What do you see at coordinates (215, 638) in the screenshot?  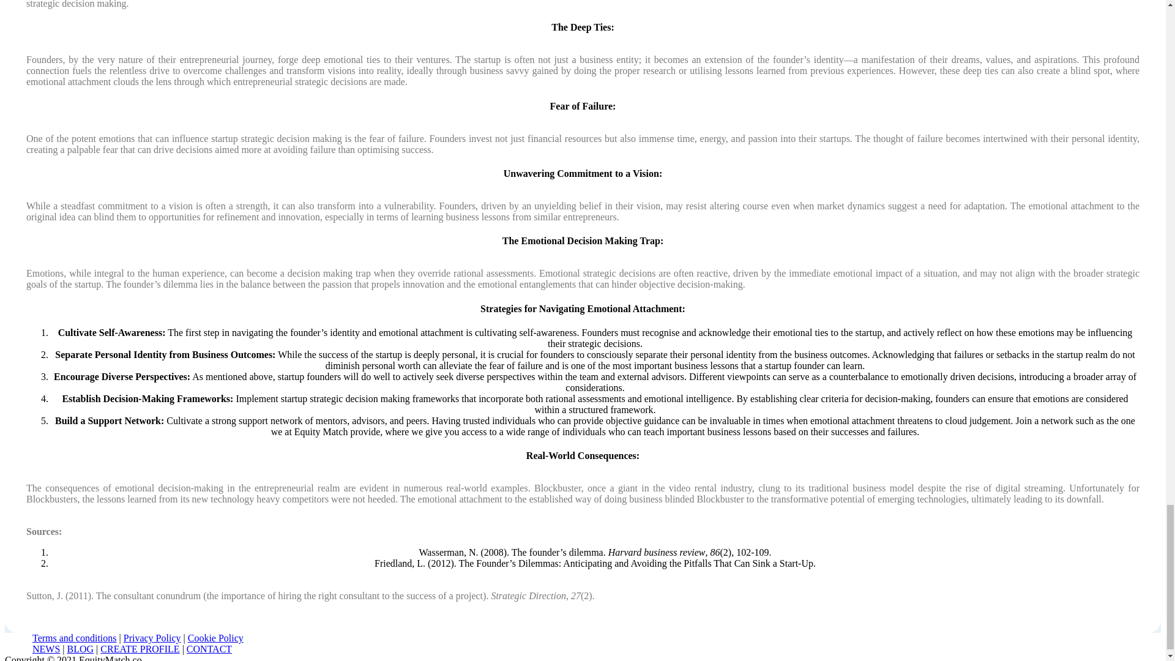 I see `Cookie Policy` at bounding box center [215, 638].